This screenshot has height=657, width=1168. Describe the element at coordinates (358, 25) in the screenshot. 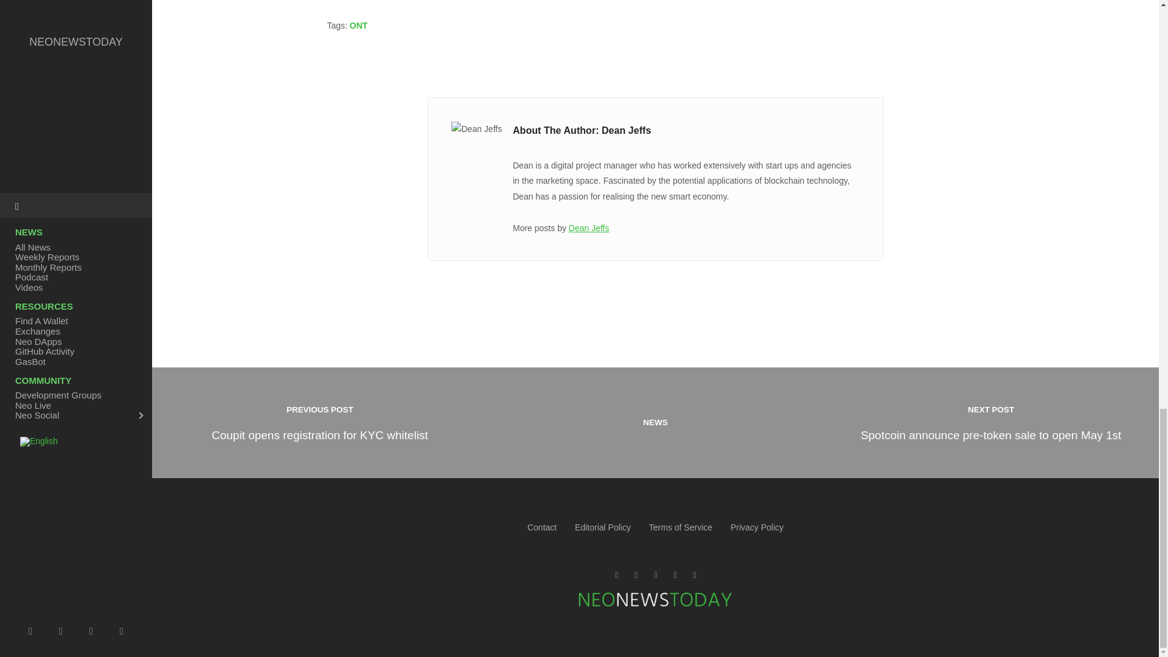

I see `ONT` at that location.